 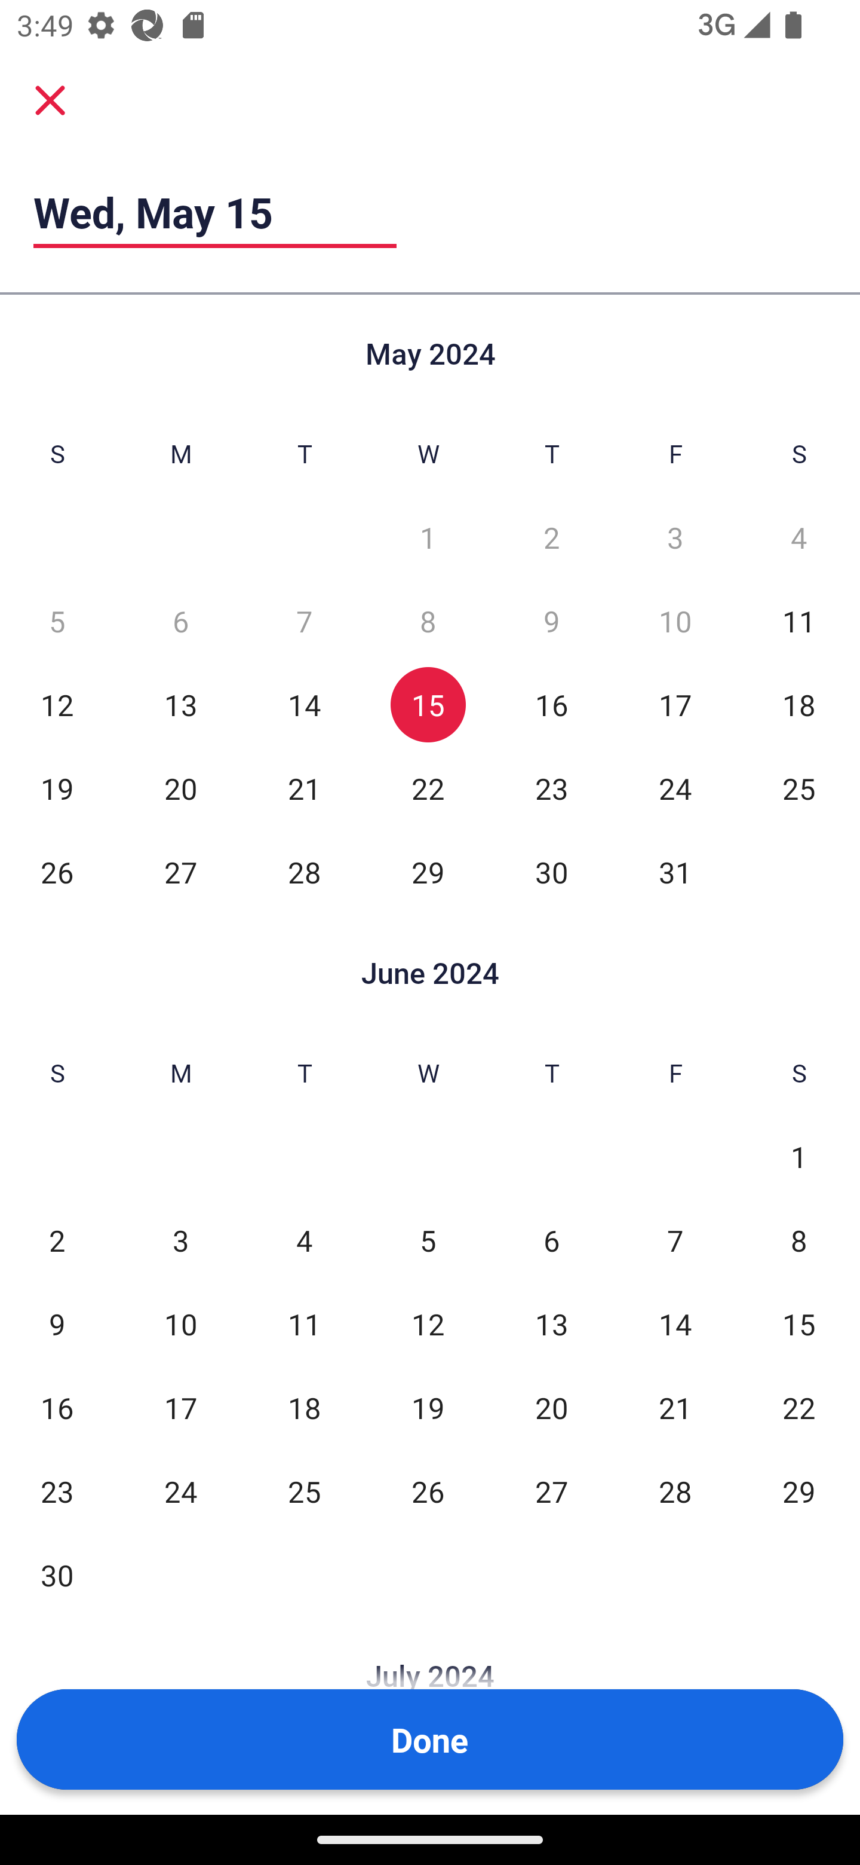 What do you see at coordinates (180, 704) in the screenshot?
I see `13 Mon, May 13, Not Selected` at bounding box center [180, 704].